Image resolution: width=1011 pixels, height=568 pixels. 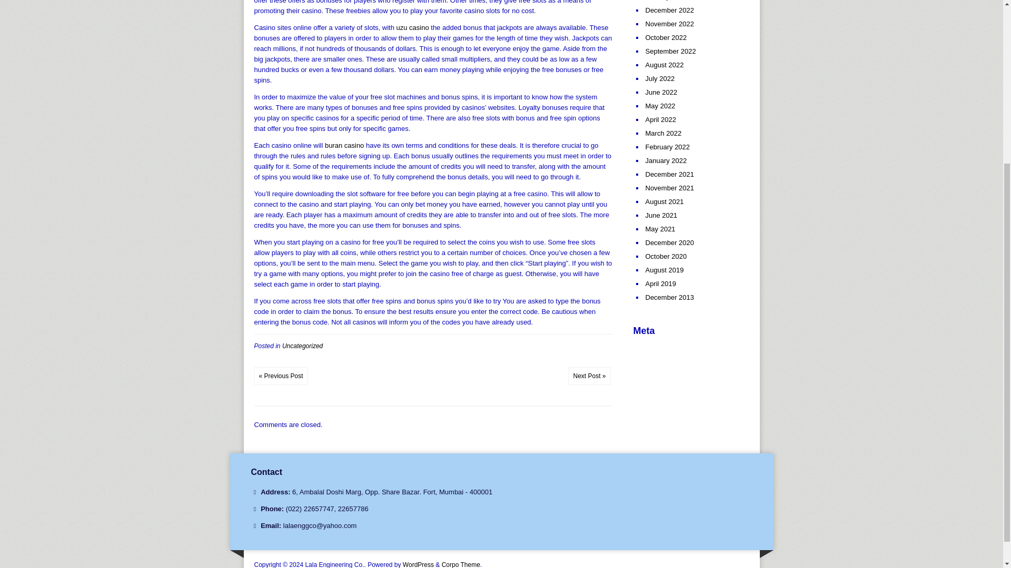 What do you see at coordinates (667, 0) in the screenshot?
I see `January 2023` at bounding box center [667, 0].